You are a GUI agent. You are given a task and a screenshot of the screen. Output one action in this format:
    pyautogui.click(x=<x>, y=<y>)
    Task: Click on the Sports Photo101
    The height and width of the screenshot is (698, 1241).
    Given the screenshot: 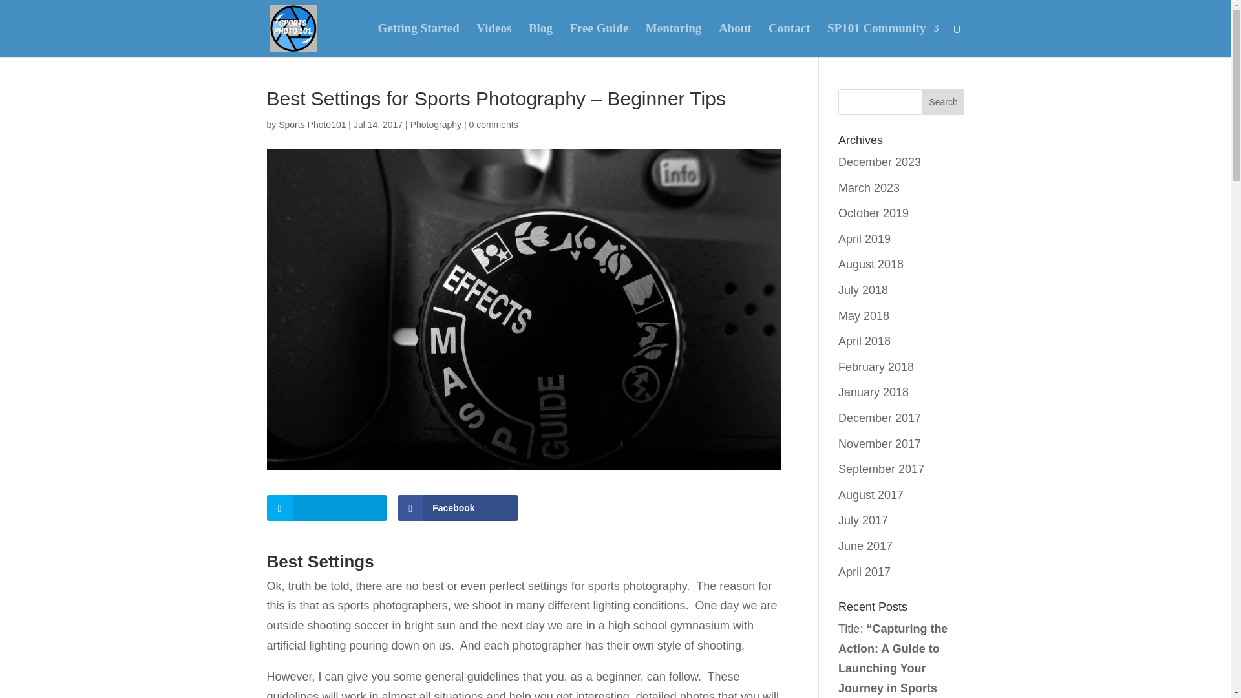 What is the action you would take?
    pyautogui.click(x=312, y=124)
    